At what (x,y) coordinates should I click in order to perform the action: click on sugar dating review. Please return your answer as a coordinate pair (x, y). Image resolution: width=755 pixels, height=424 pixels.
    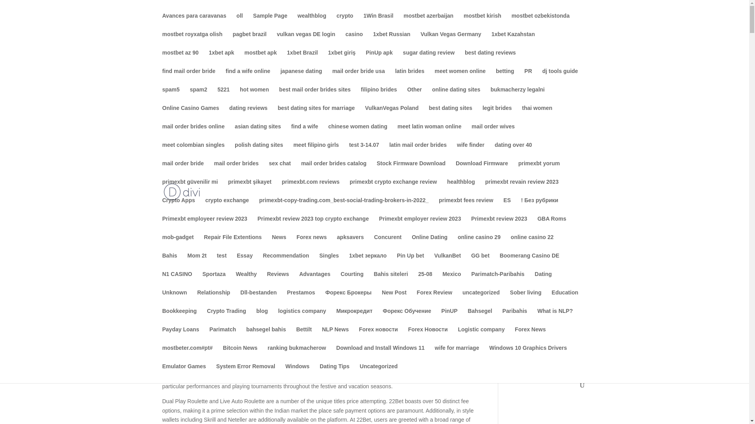
    Looking at the image, I should click on (429, 59).